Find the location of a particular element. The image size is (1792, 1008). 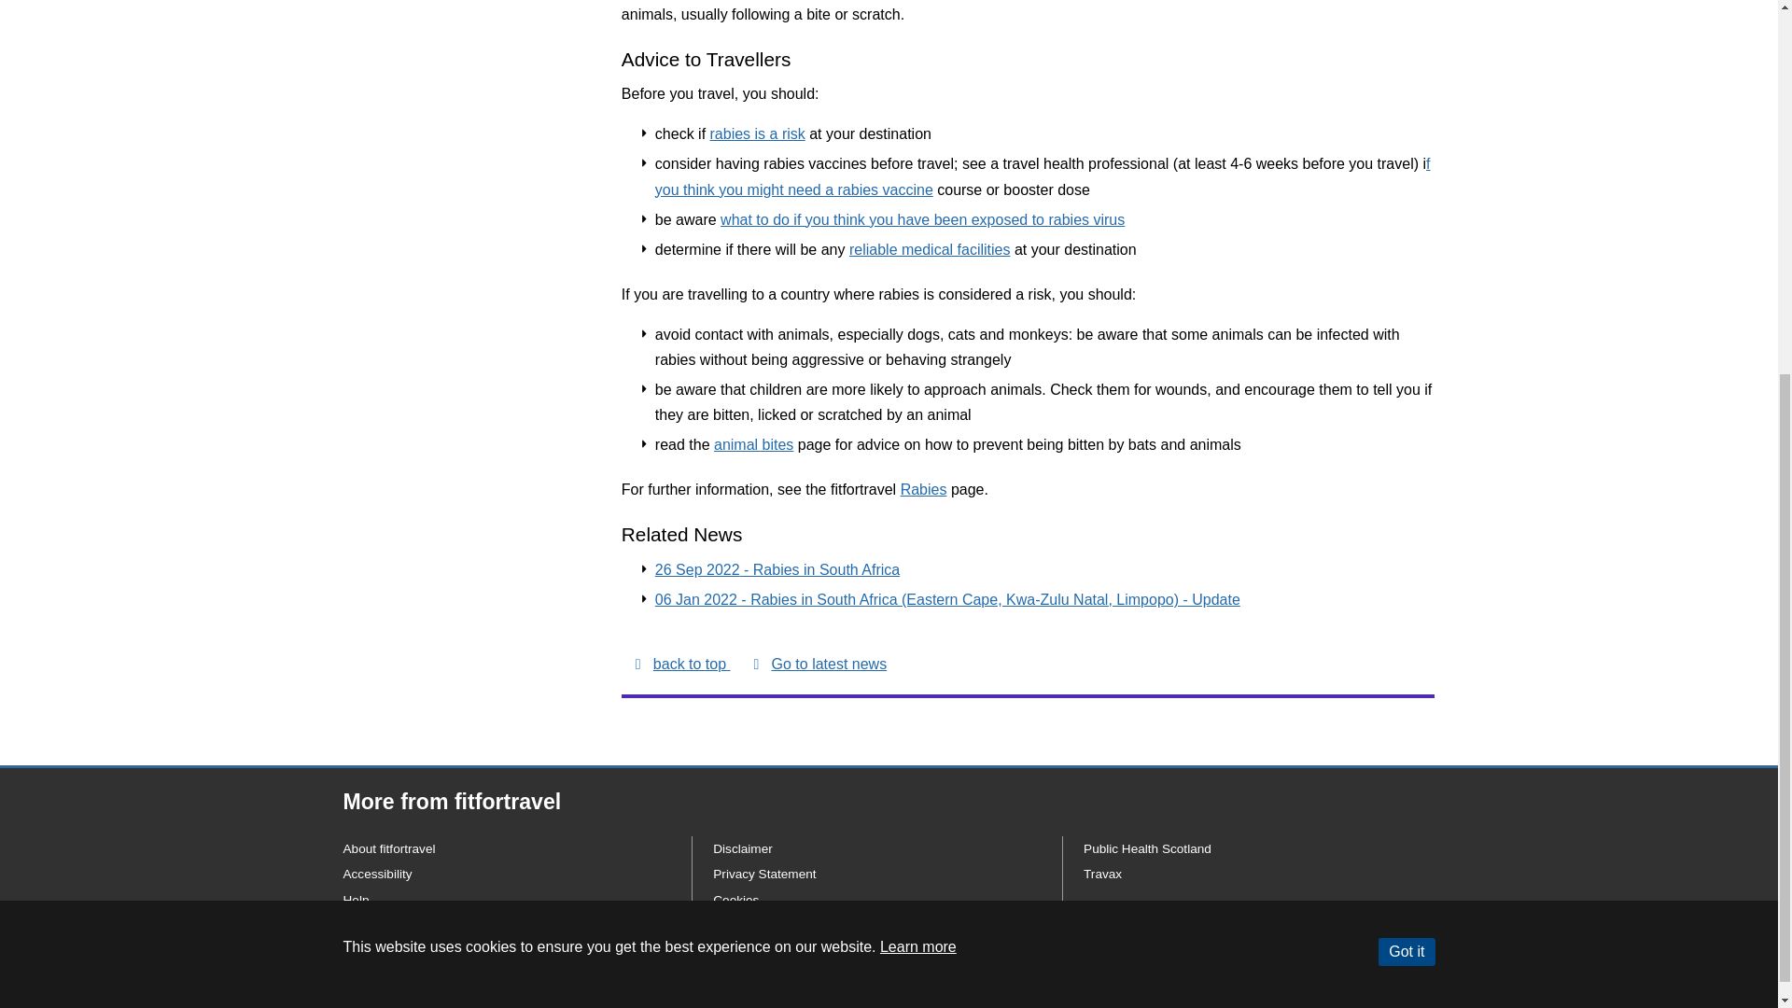

Public Health Scotland is located at coordinates (1147, 847).